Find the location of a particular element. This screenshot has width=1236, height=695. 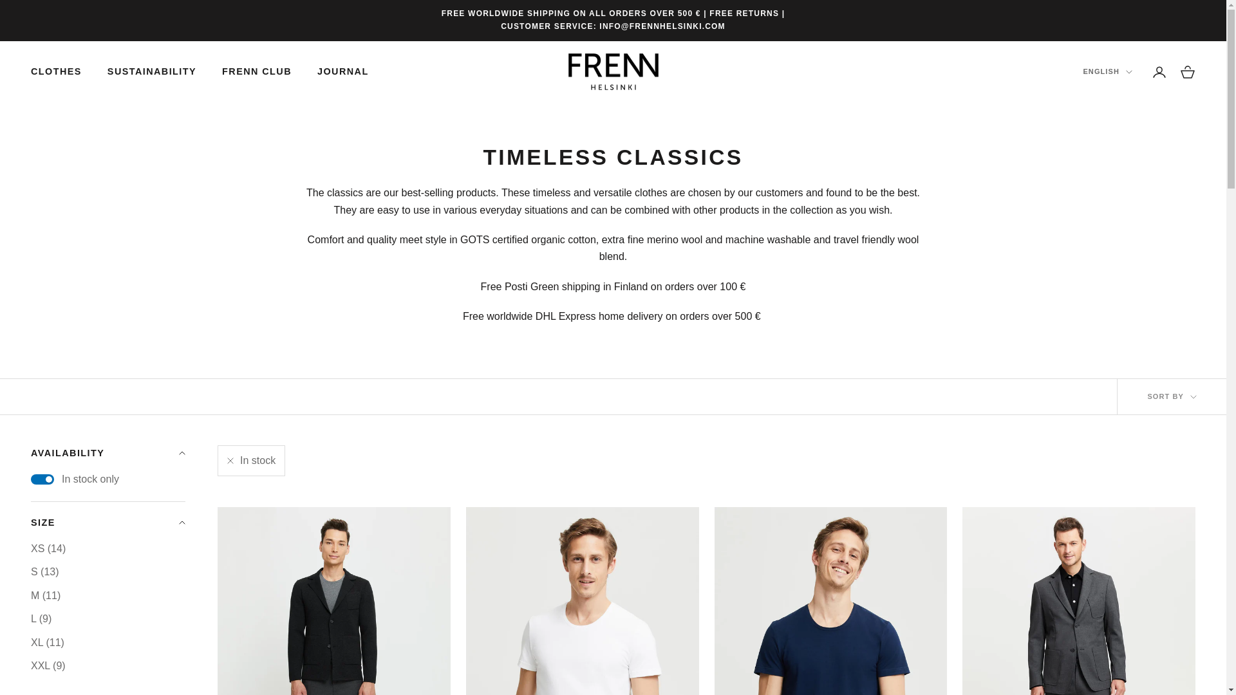

1 is located at coordinates (42, 479).